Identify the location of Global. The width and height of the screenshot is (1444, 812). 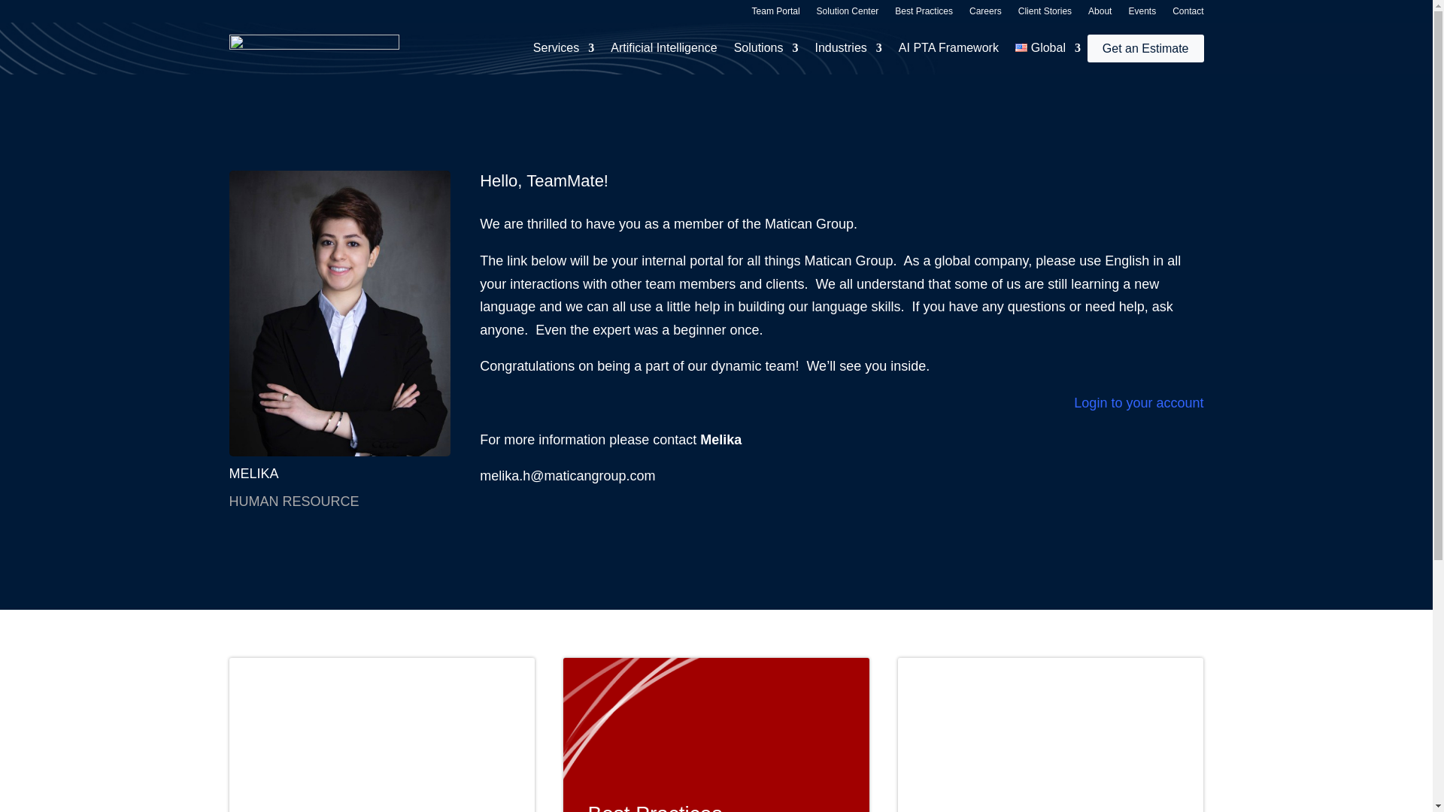
(1047, 51).